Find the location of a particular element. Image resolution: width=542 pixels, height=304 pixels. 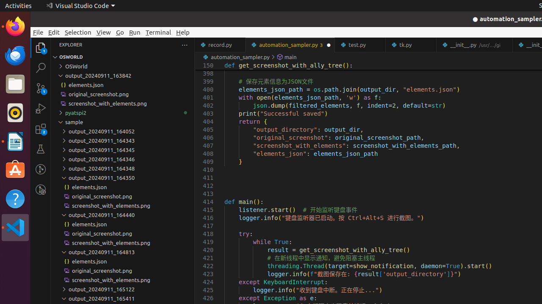

output_20240911_164345 is located at coordinates (123, 150).